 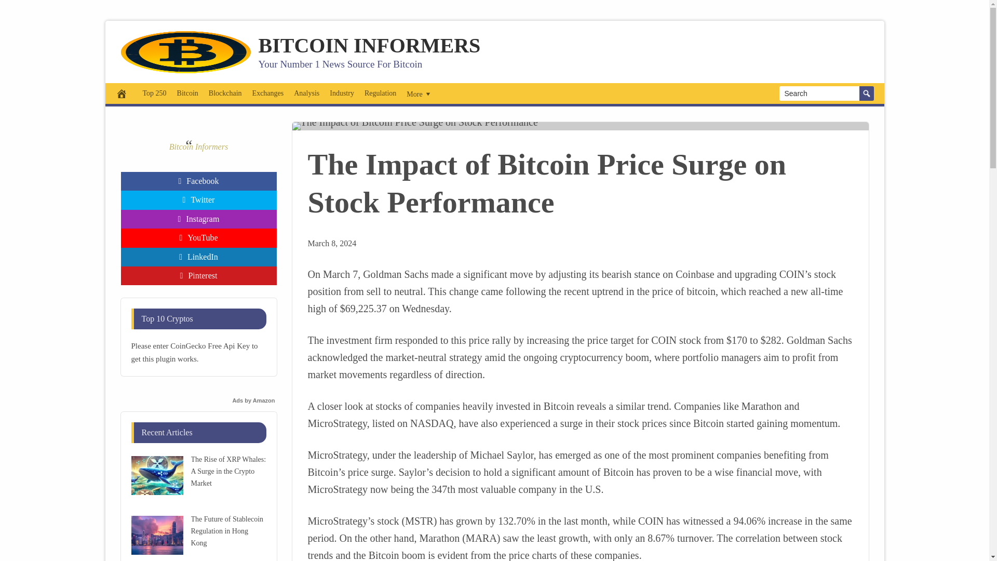 I want to click on Blockchain, so click(x=225, y=93).